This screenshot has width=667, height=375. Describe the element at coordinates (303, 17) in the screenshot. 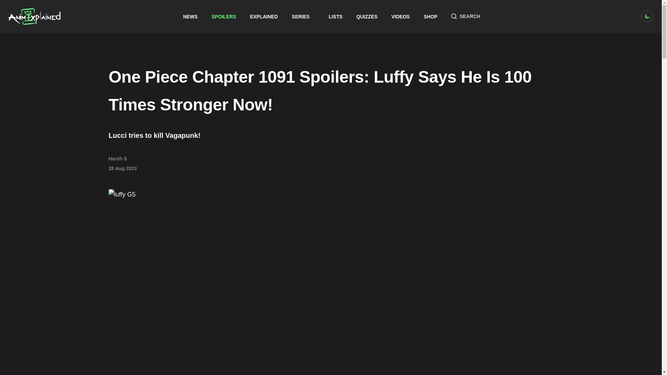

I see `SERIES` at that location.